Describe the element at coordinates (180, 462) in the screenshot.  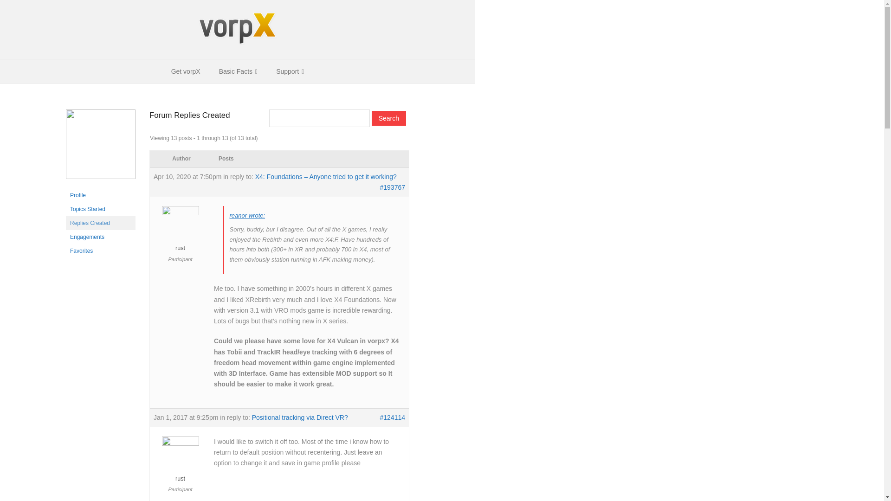
I see `View rust's profile` at that location.